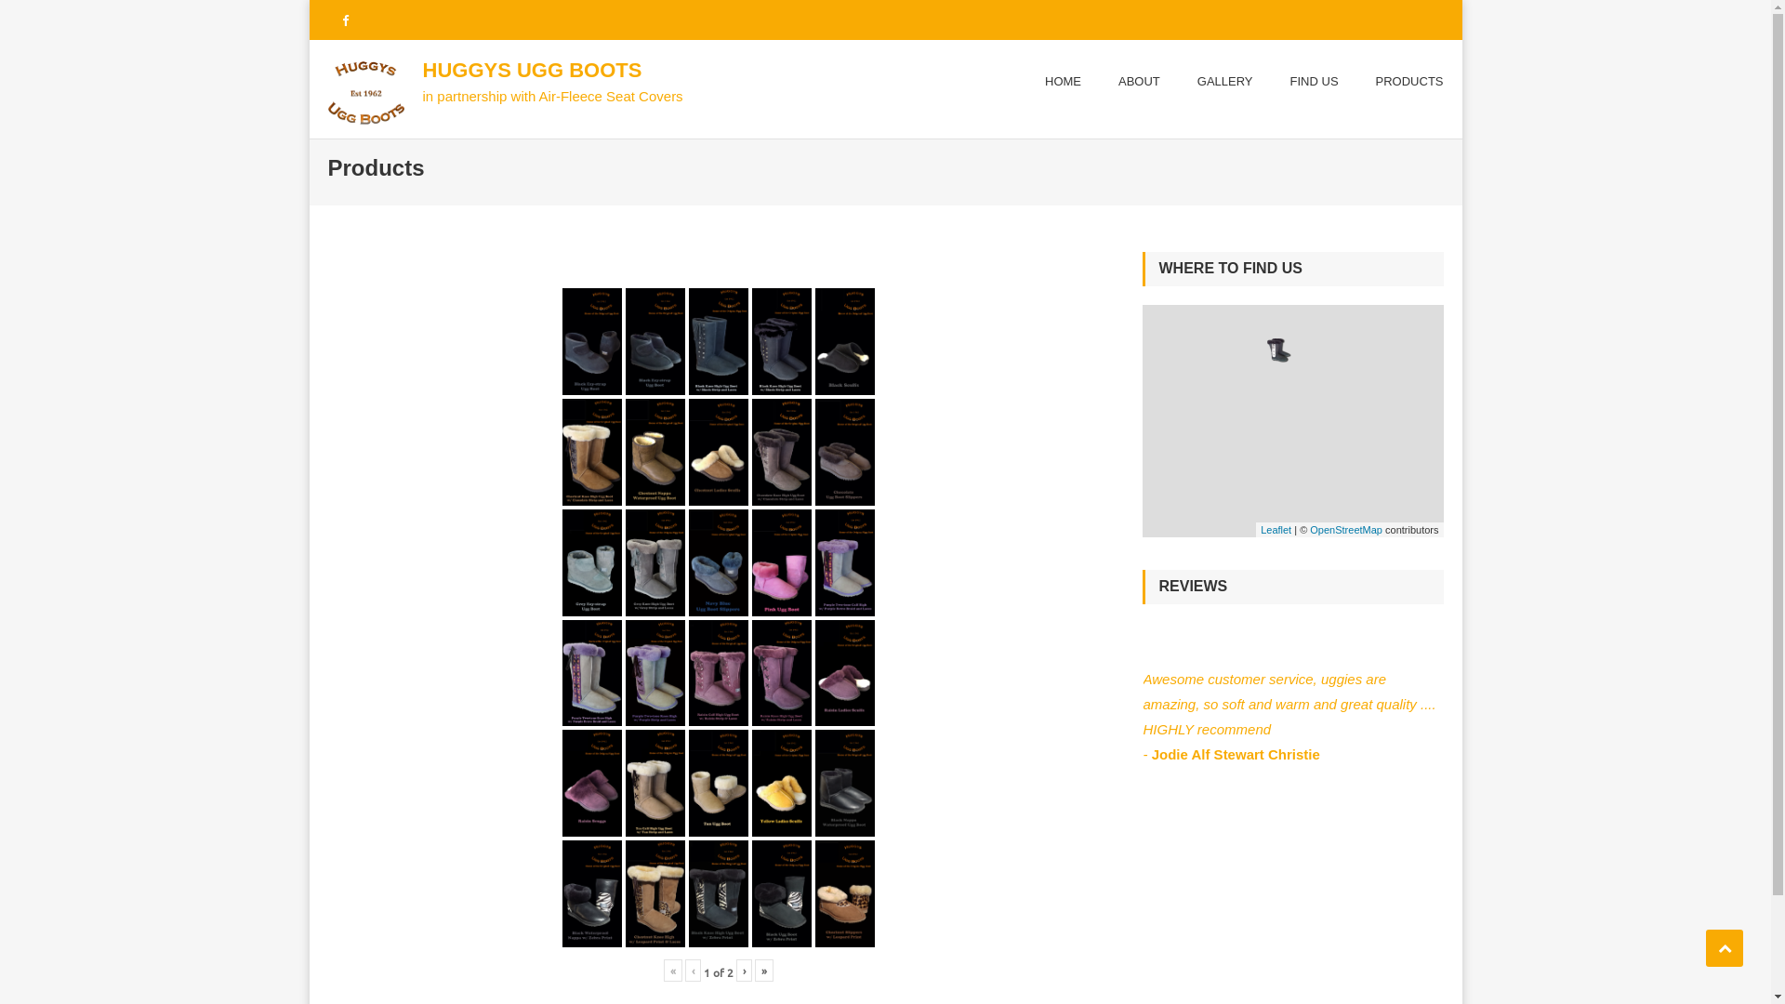 The height and width of the screenshot is (1004, 1785). I want to click on ABOUT, so click(1140, 82).